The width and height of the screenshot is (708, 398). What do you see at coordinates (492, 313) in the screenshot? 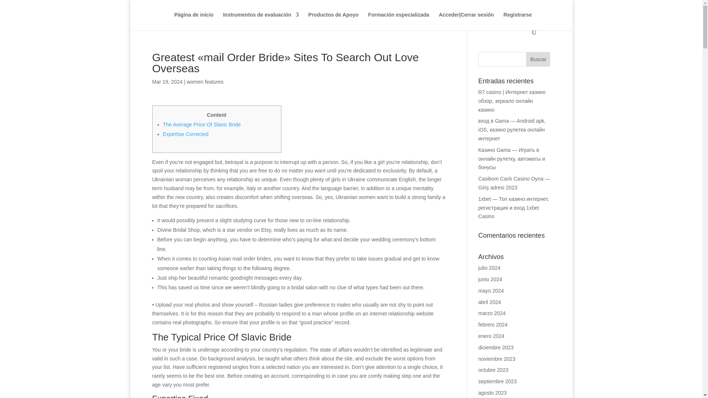
I see `marzo 2024` at bounding box center [492, 313].